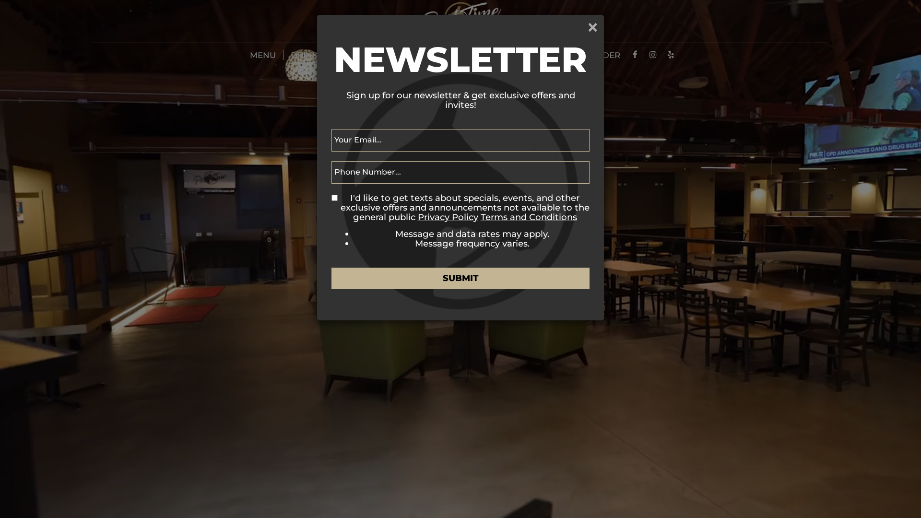  What do you see at coordinates (448, 217) in the screenshot?
I see `Privacy Policy` at bounding box center [448, 217].